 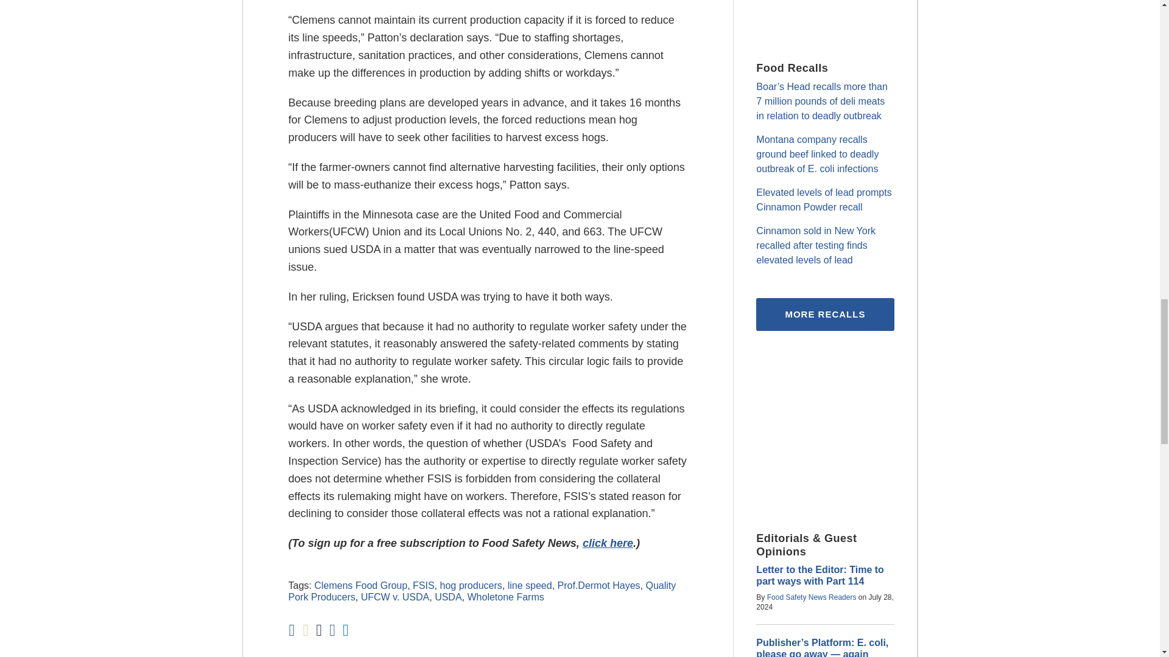 What do you see at coordinates (306, 630) in the screenshot?
I see `Email this post` at bounding box center [306, 630].